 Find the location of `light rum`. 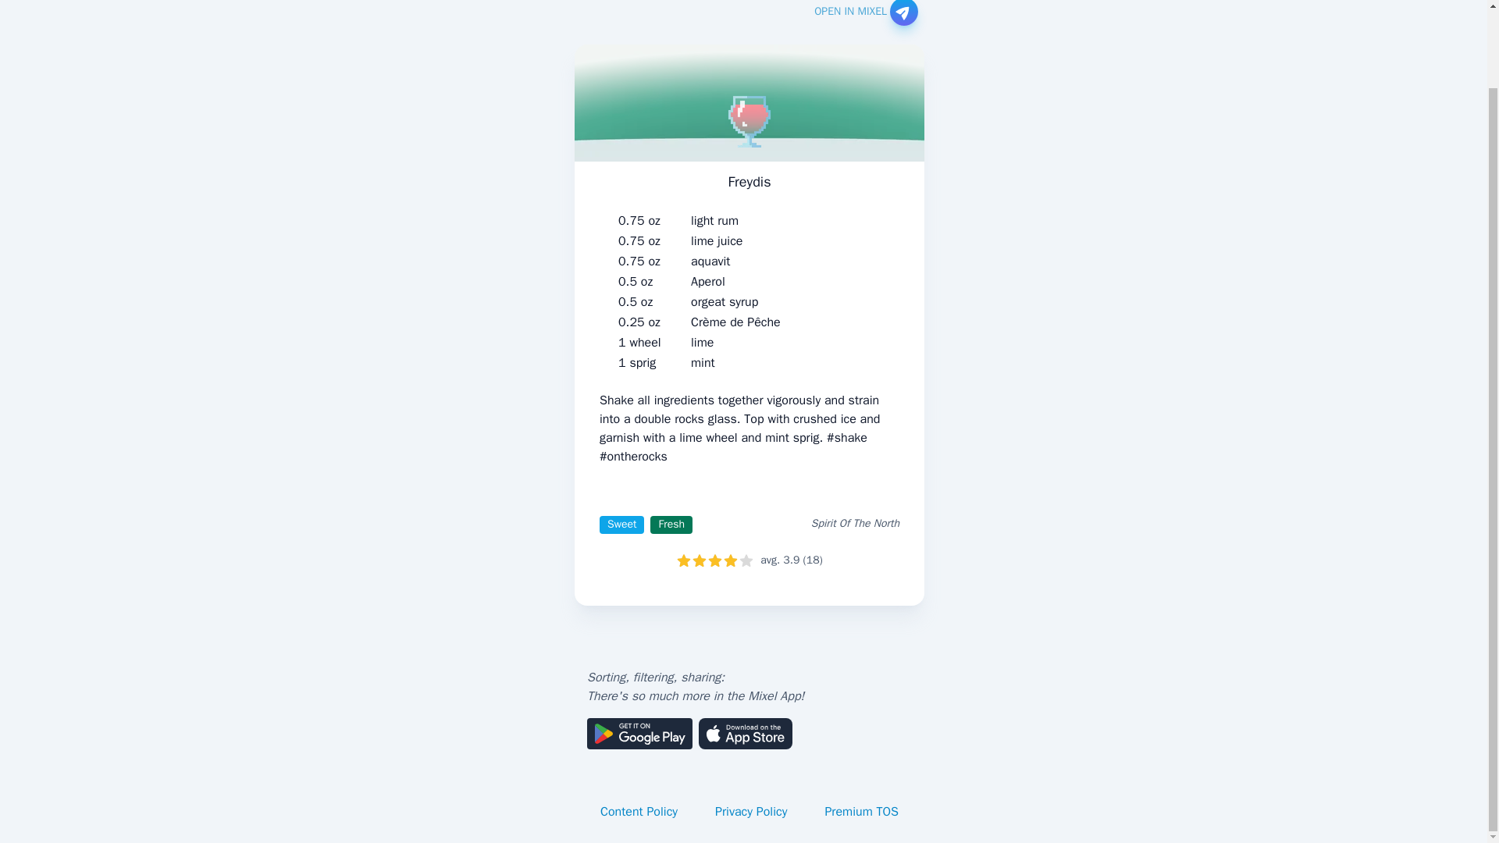

light rum is located at coordinates (715, 220).